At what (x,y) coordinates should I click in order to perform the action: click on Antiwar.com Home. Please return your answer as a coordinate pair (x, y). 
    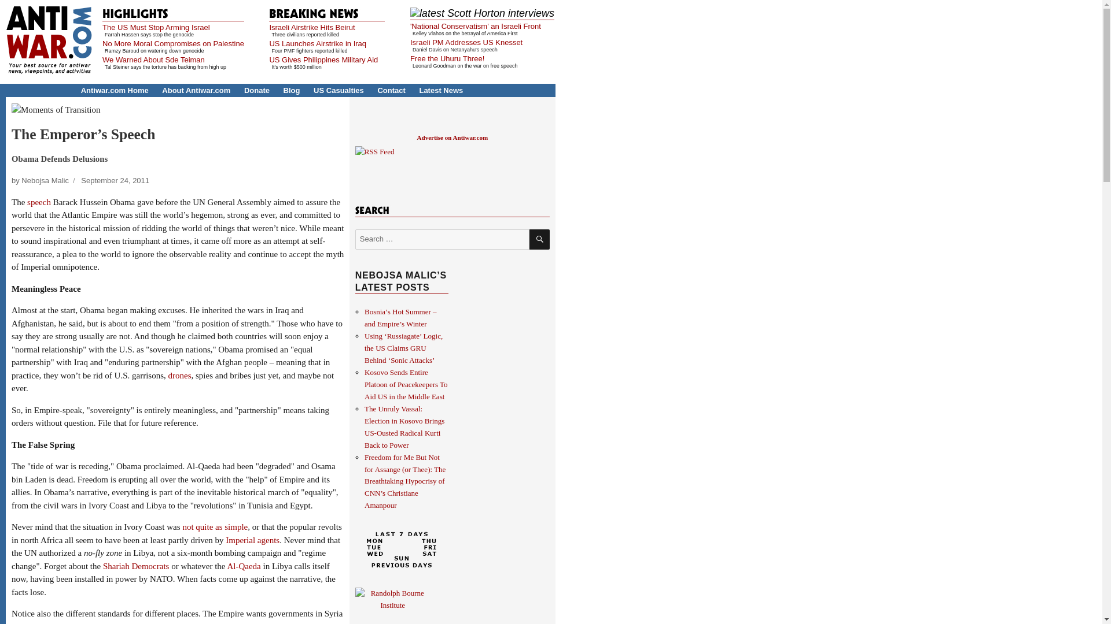
    Looking at the image, I should click on (115, 90).